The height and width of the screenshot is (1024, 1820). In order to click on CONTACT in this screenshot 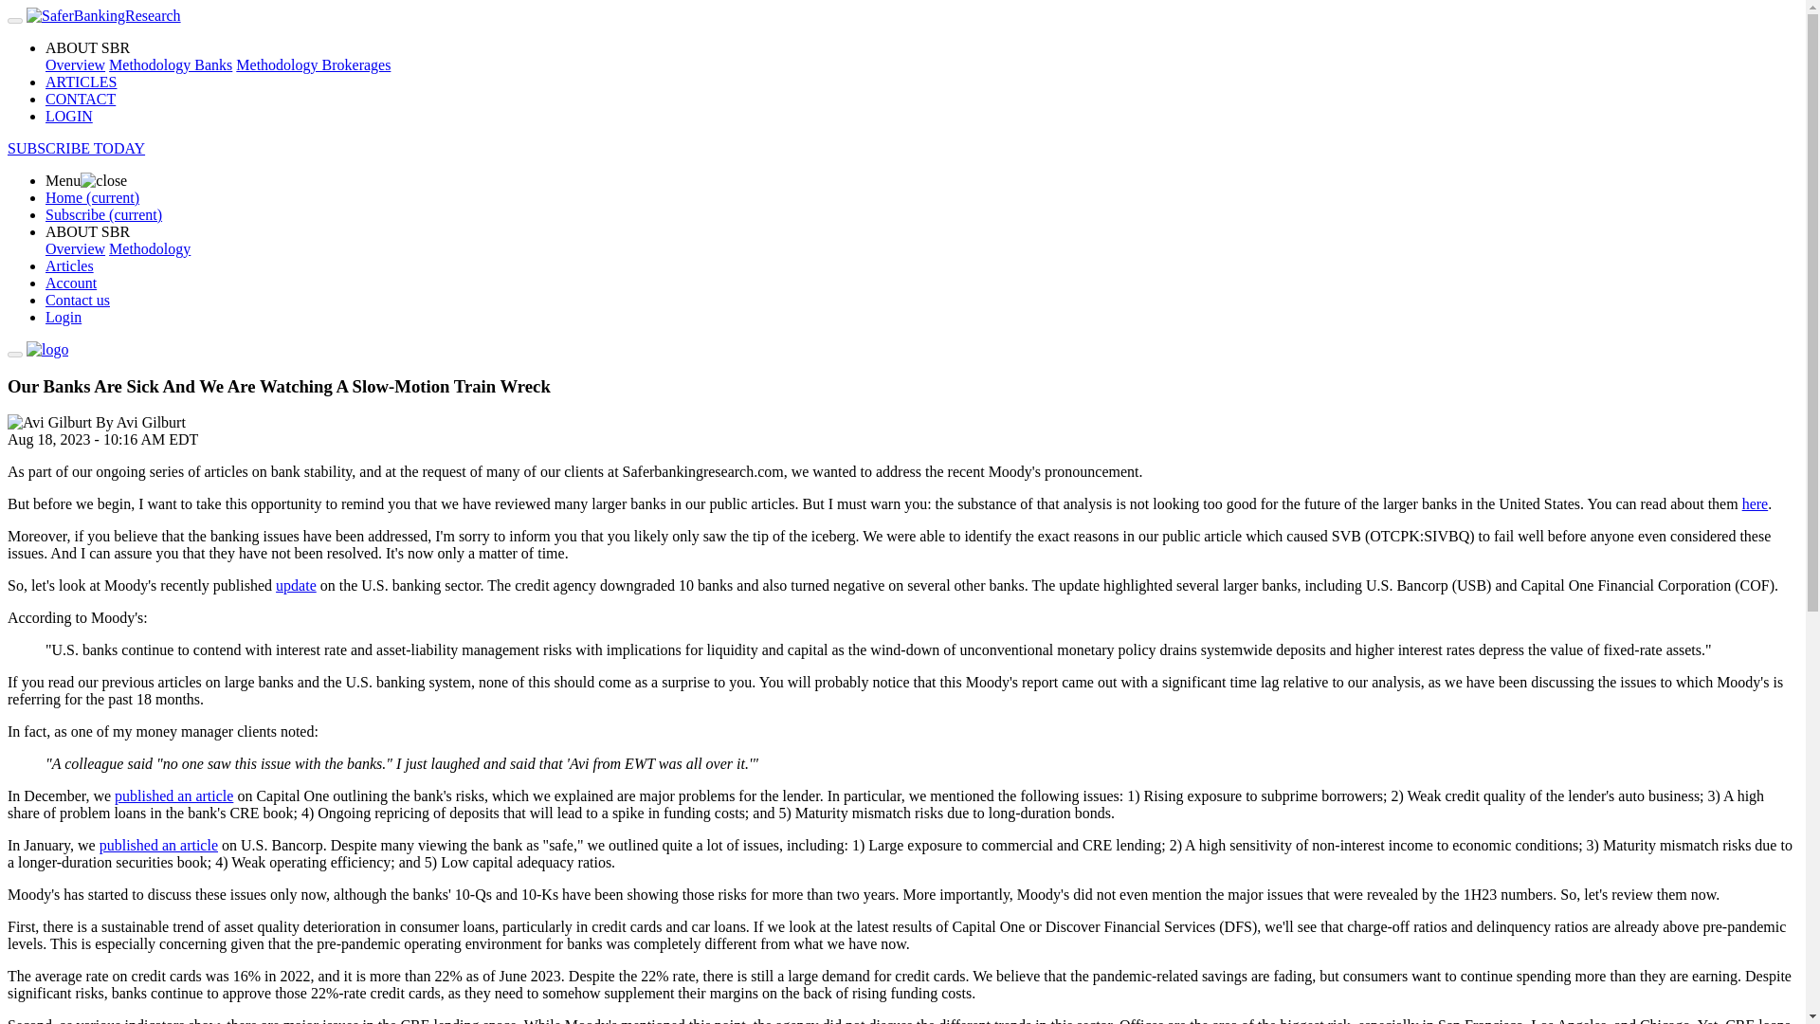, I will do `click(81, 99)`.